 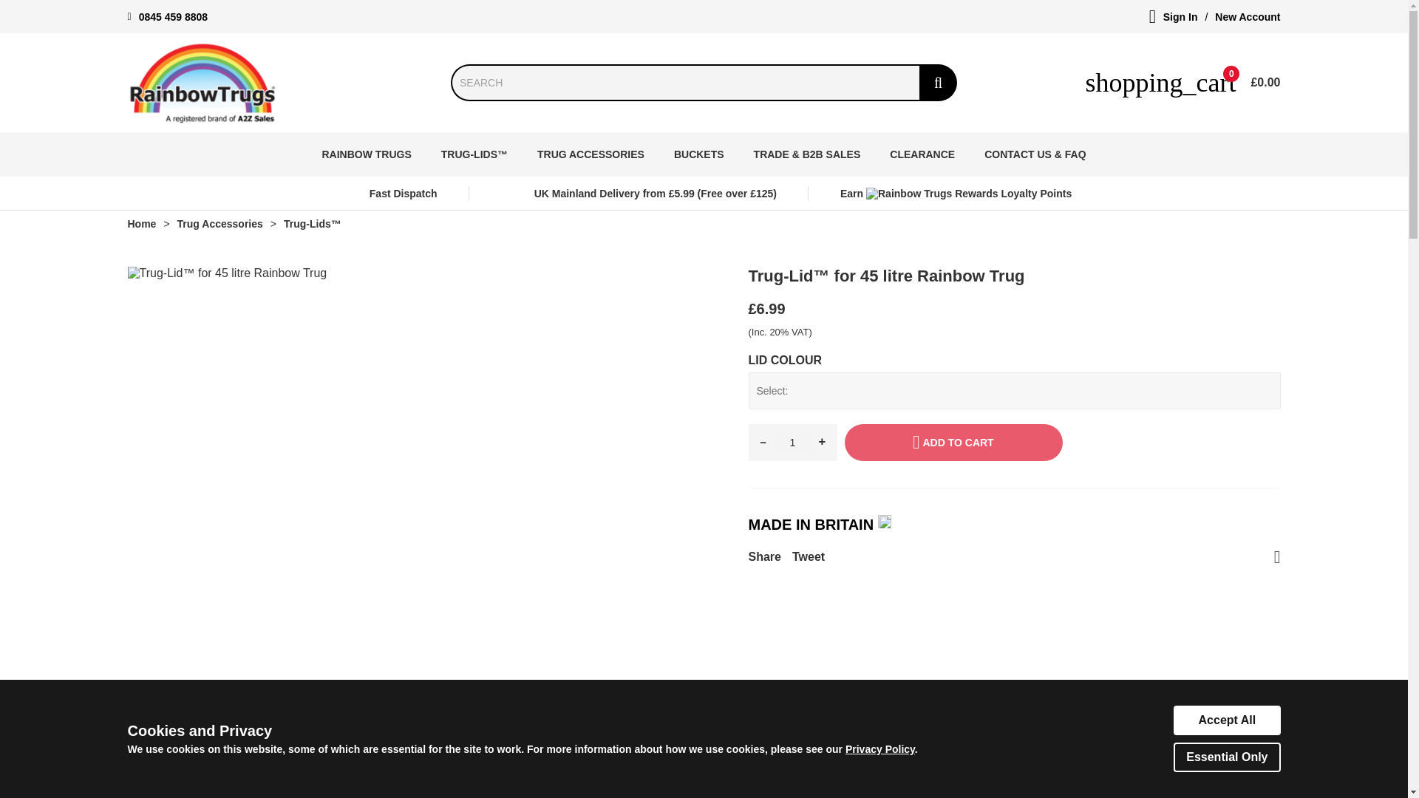 I want to click on 1, so click(x=793, y=443).